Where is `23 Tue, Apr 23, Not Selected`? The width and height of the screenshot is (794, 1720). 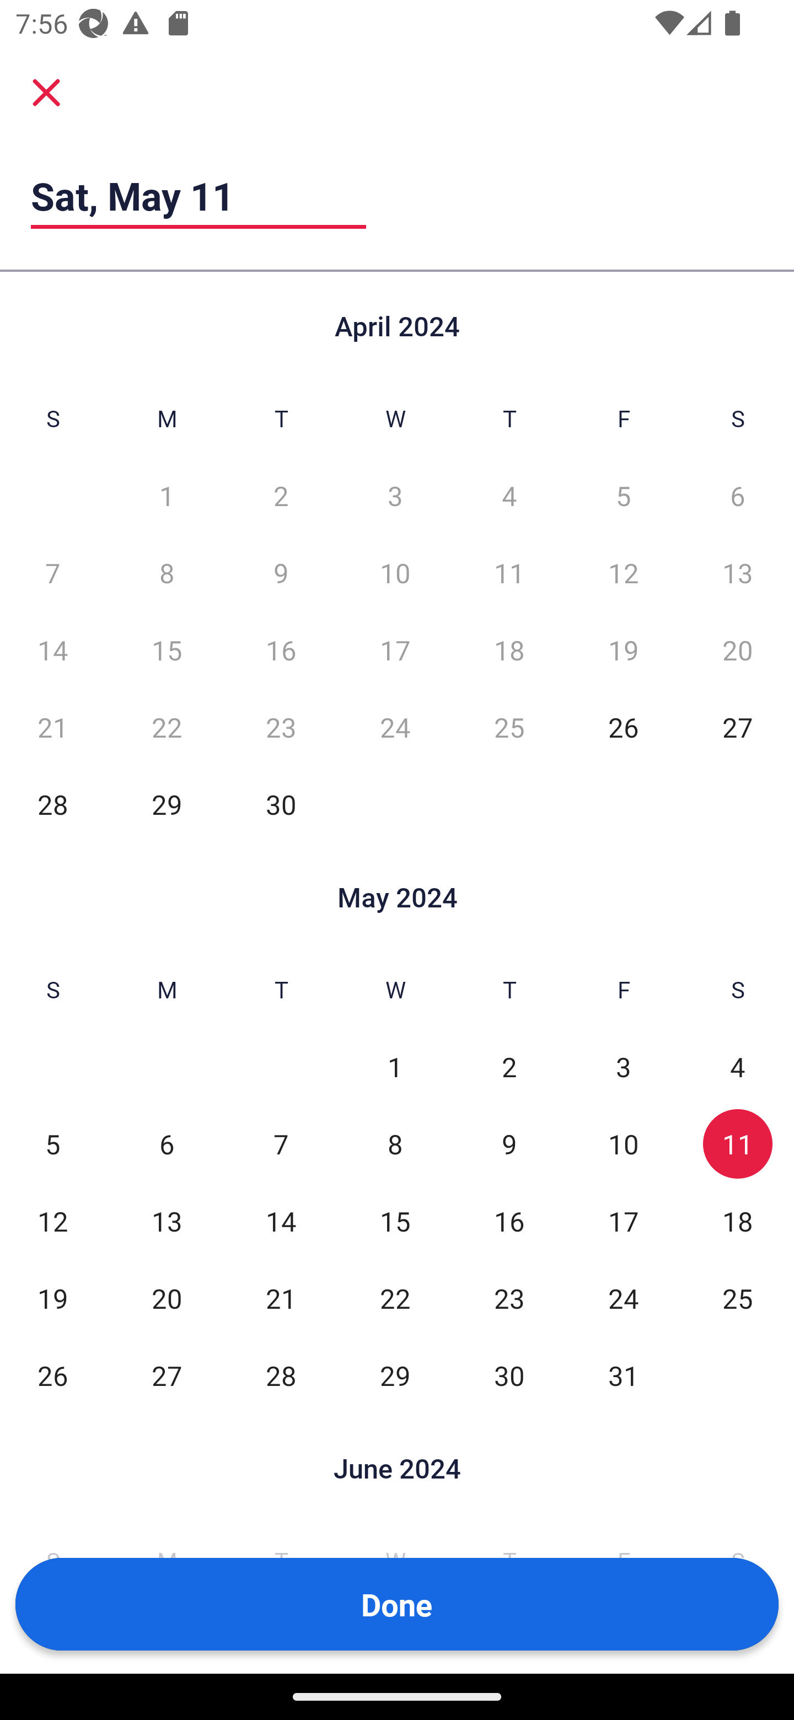
23 Tue, Apr 23, Not Selected is located at coordinates (281, 727).